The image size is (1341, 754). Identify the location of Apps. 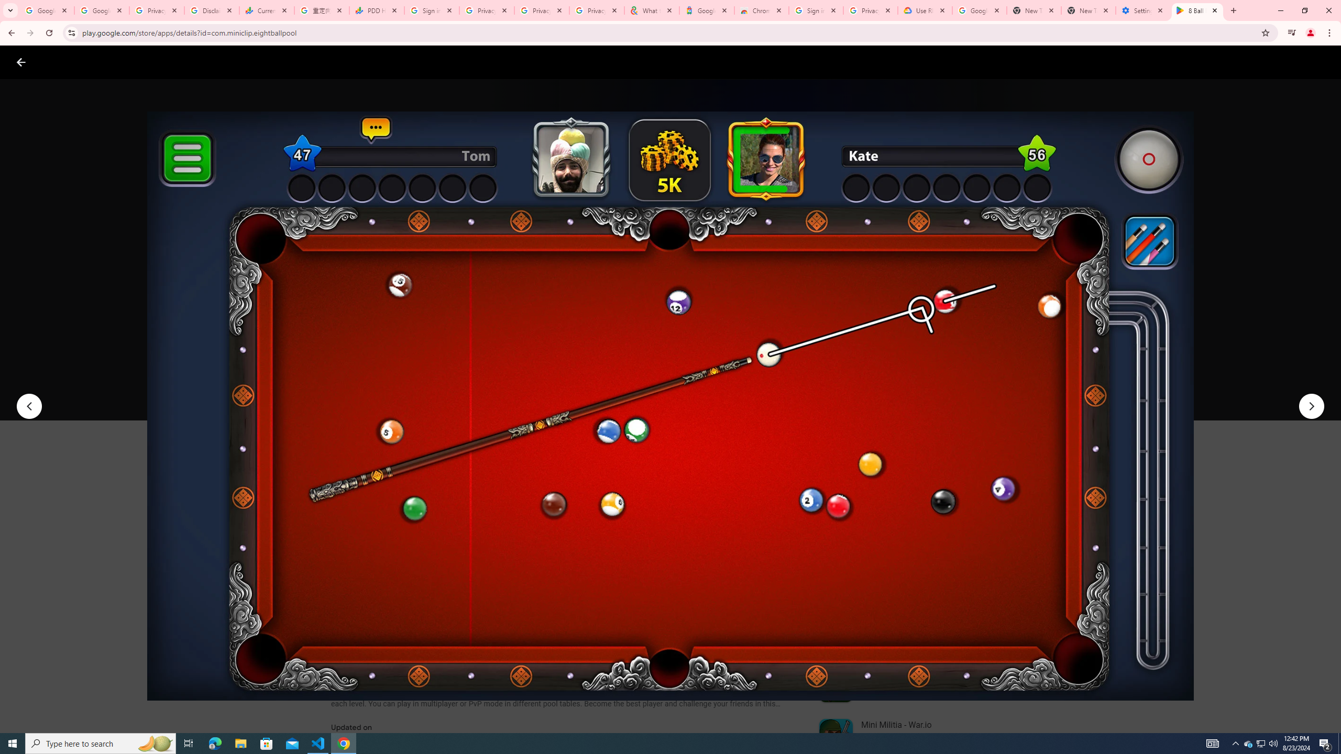
(168, 62).